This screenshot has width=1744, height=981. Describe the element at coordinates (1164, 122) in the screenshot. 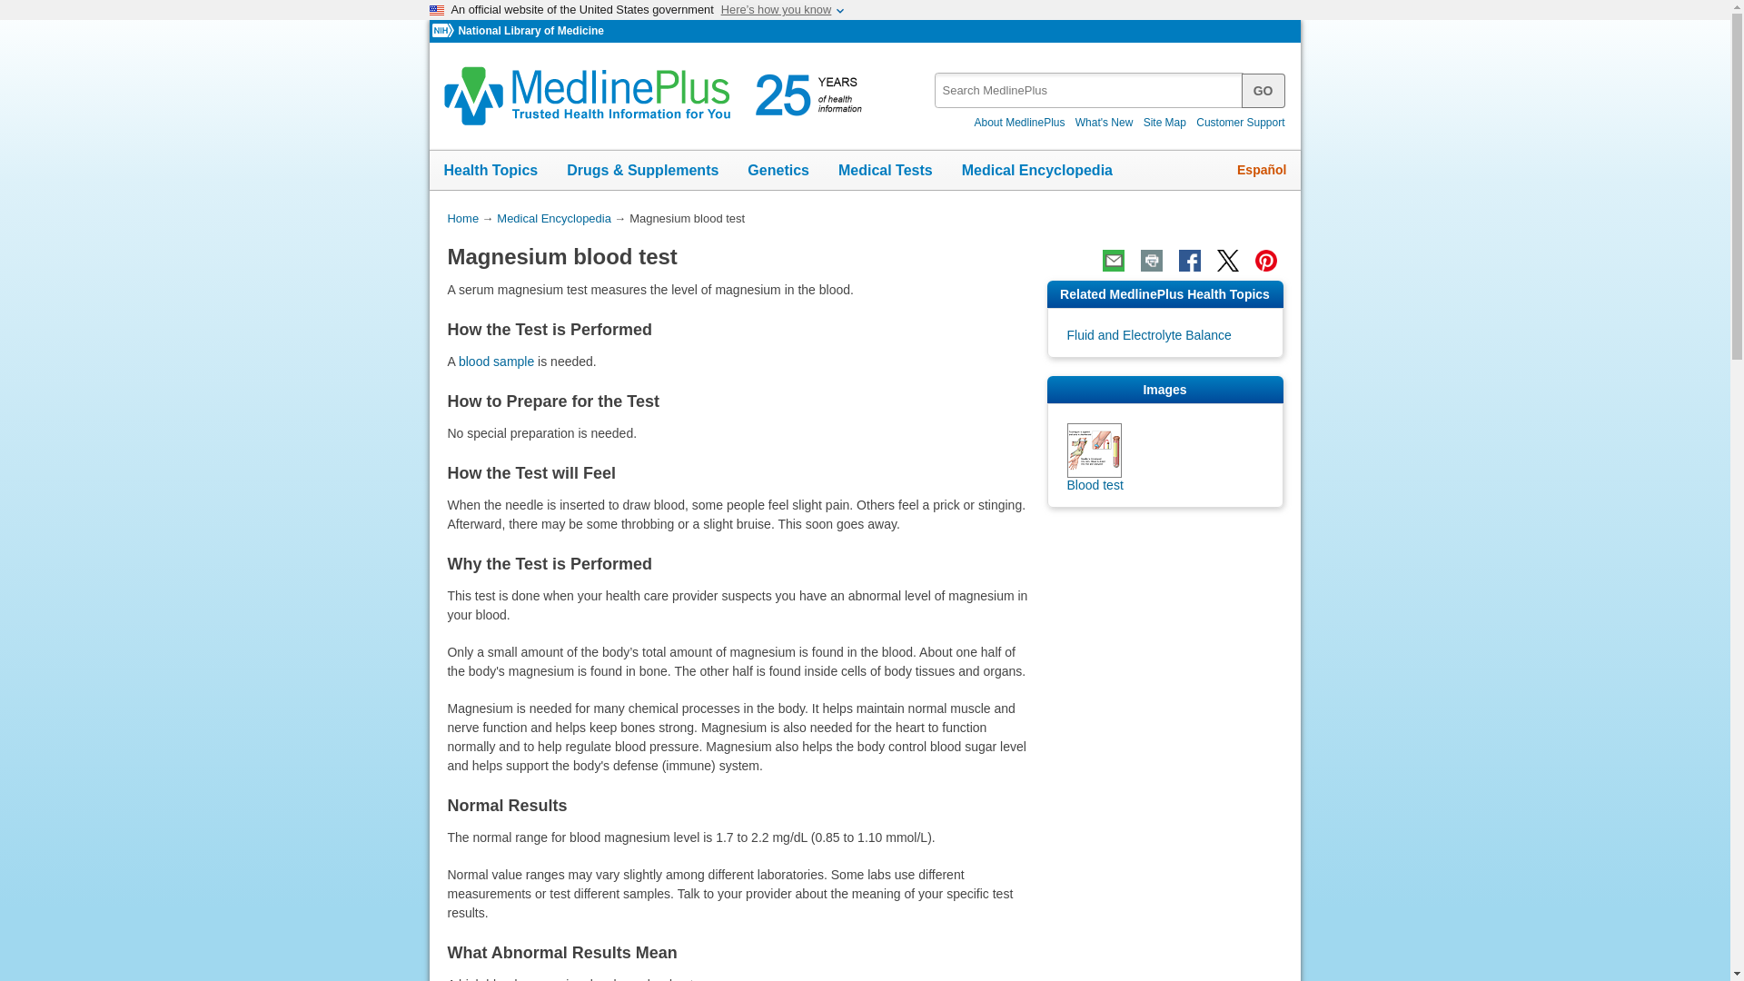

I see `Site Map` at that location.